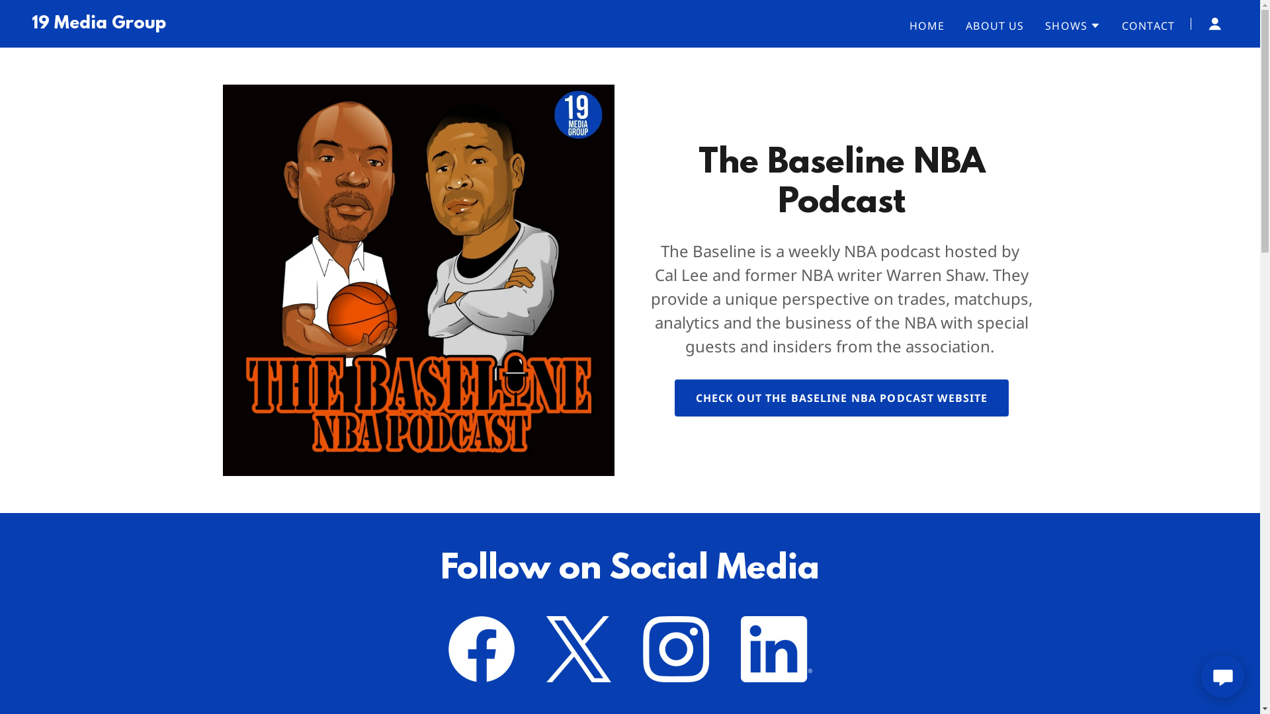  I want to click on ABOUT US, so click(995, 25).